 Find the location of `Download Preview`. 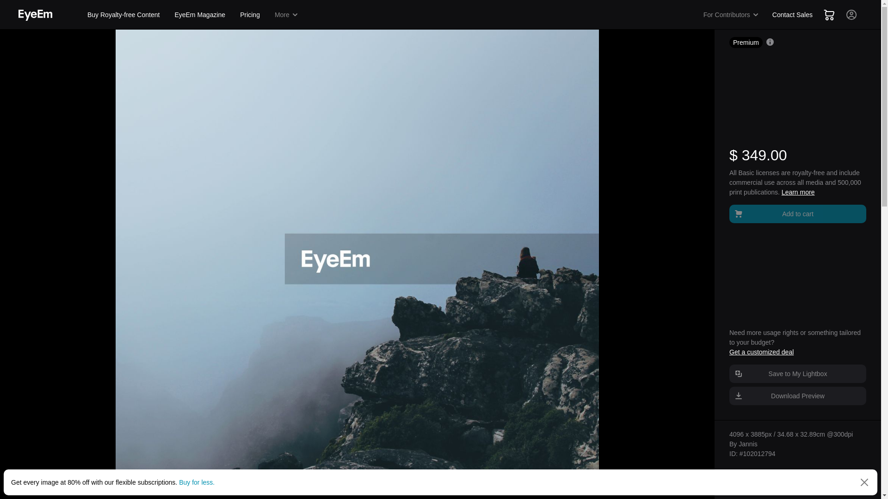

Download Preview is located at coordinates (797, 396).